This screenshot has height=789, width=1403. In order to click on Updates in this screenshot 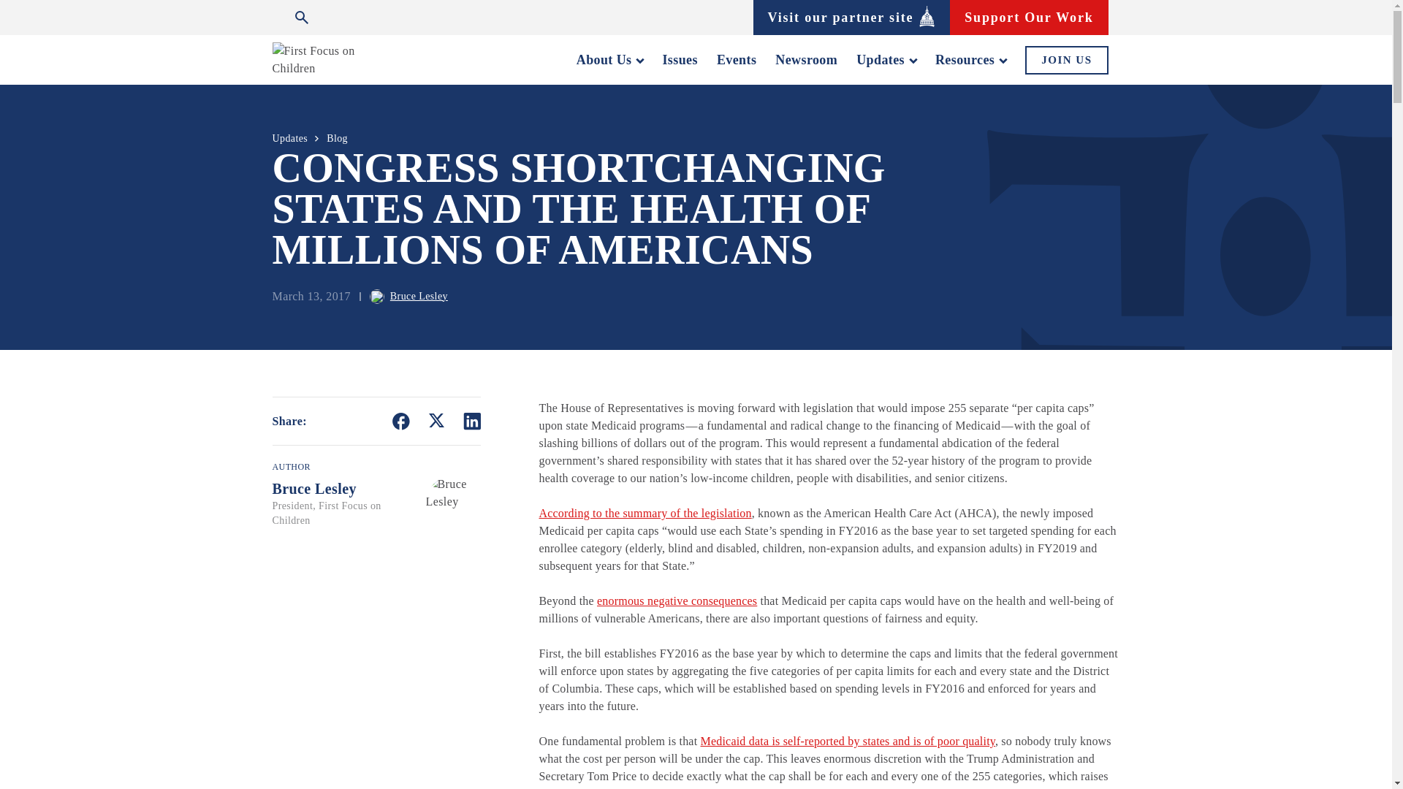, I will do `click(886, 60)`.